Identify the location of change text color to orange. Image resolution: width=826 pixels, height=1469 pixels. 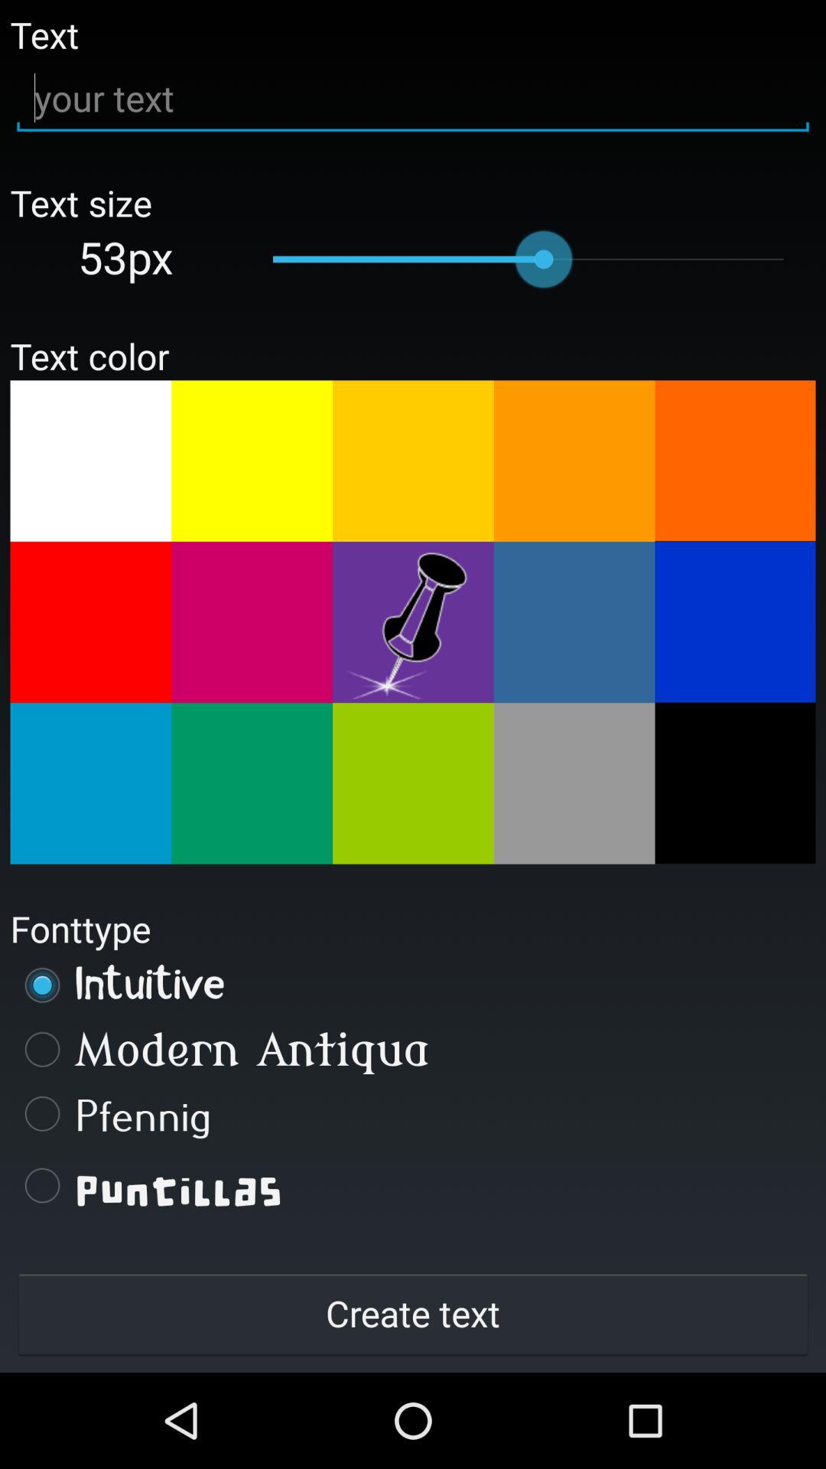
(574, 461).